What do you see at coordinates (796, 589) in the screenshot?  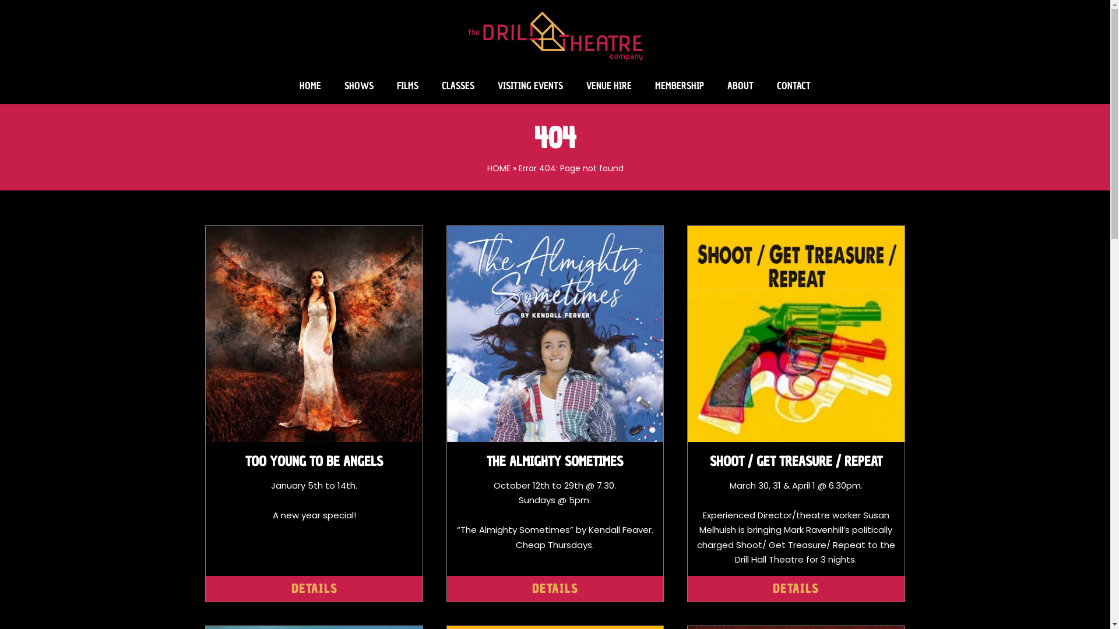 I see `DETAILS` at bounding box center [796, 589].